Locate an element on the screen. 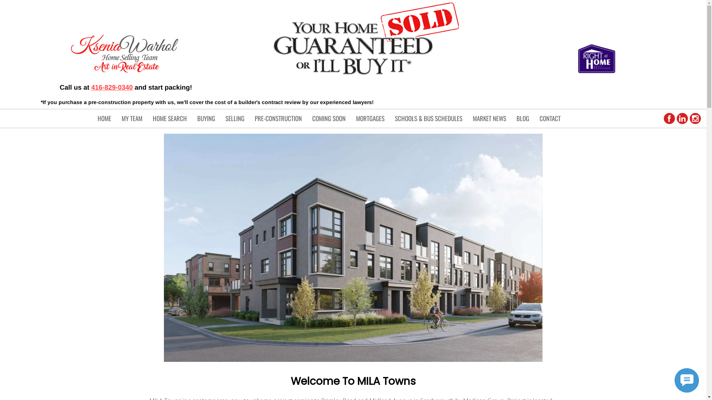 Image resolution: width=712 pixels, height=400 pixels. SCHOOLS & BUS SCHEDULES is located at coordinates (429, 119).